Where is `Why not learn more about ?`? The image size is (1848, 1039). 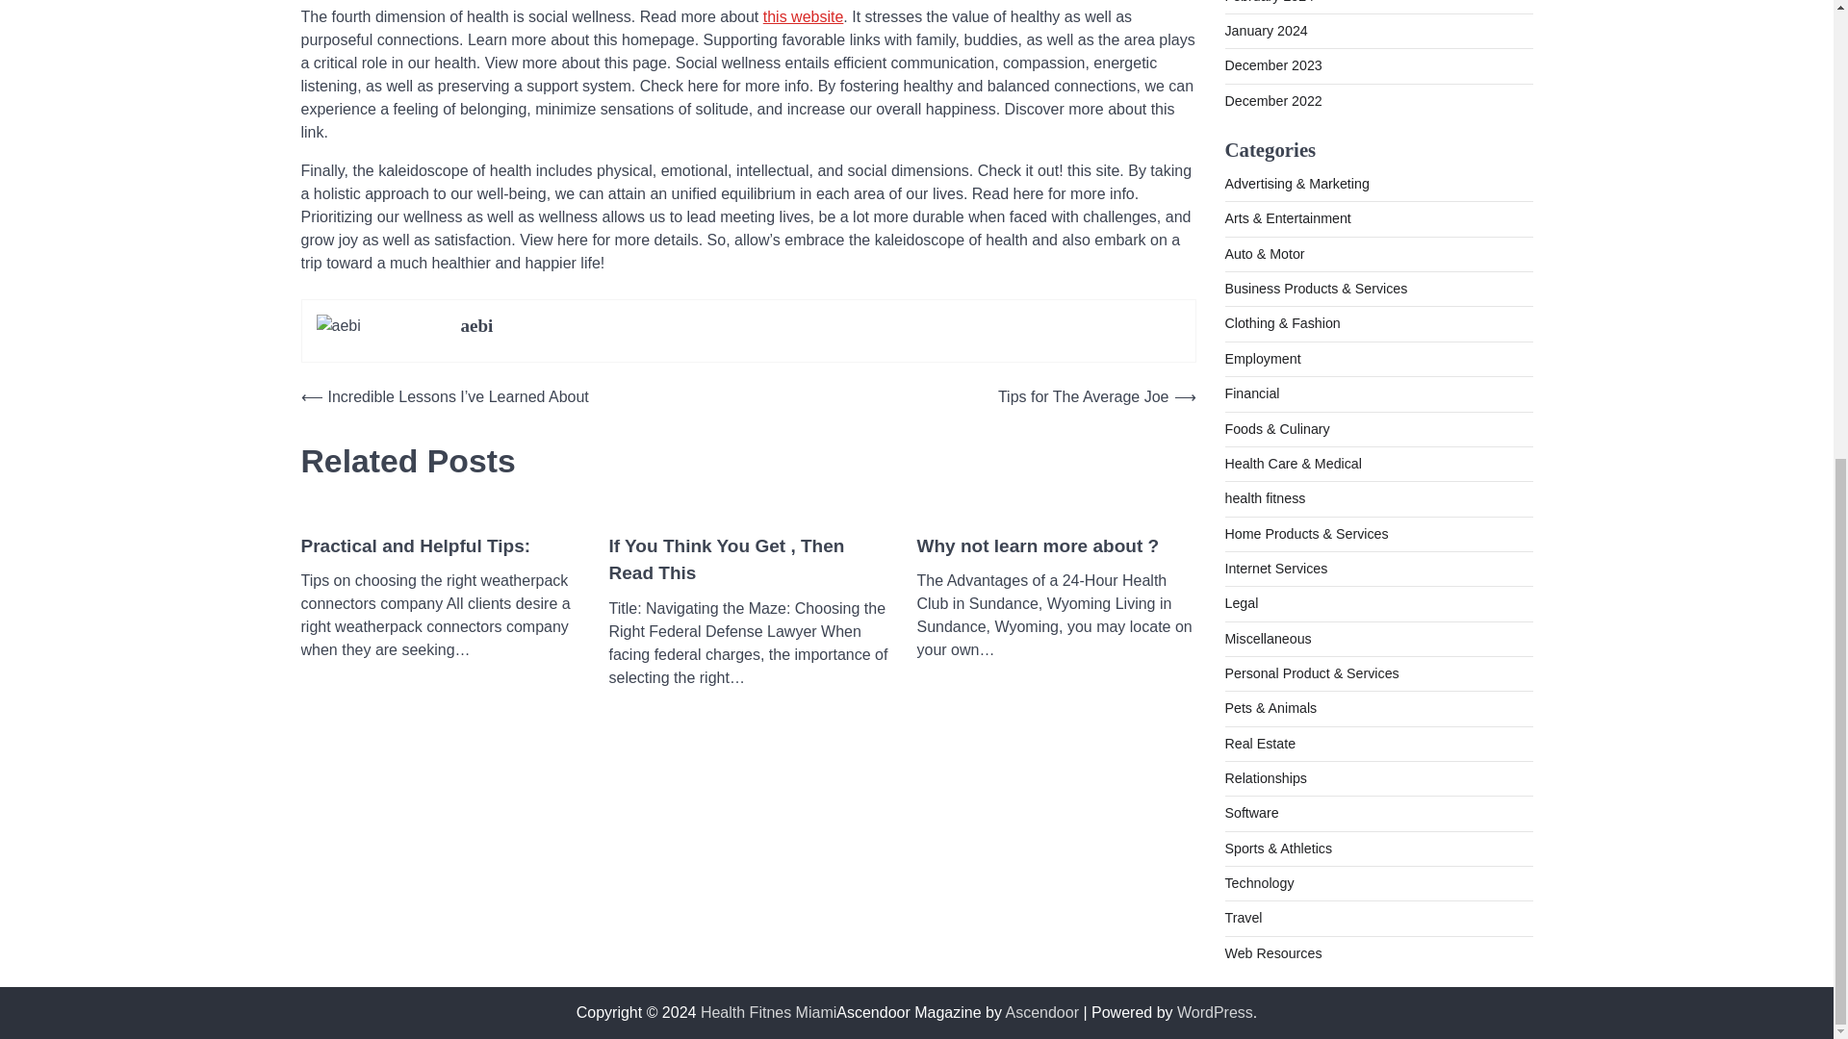
Why not learn more about ? is located at coordinates (1038, 546).